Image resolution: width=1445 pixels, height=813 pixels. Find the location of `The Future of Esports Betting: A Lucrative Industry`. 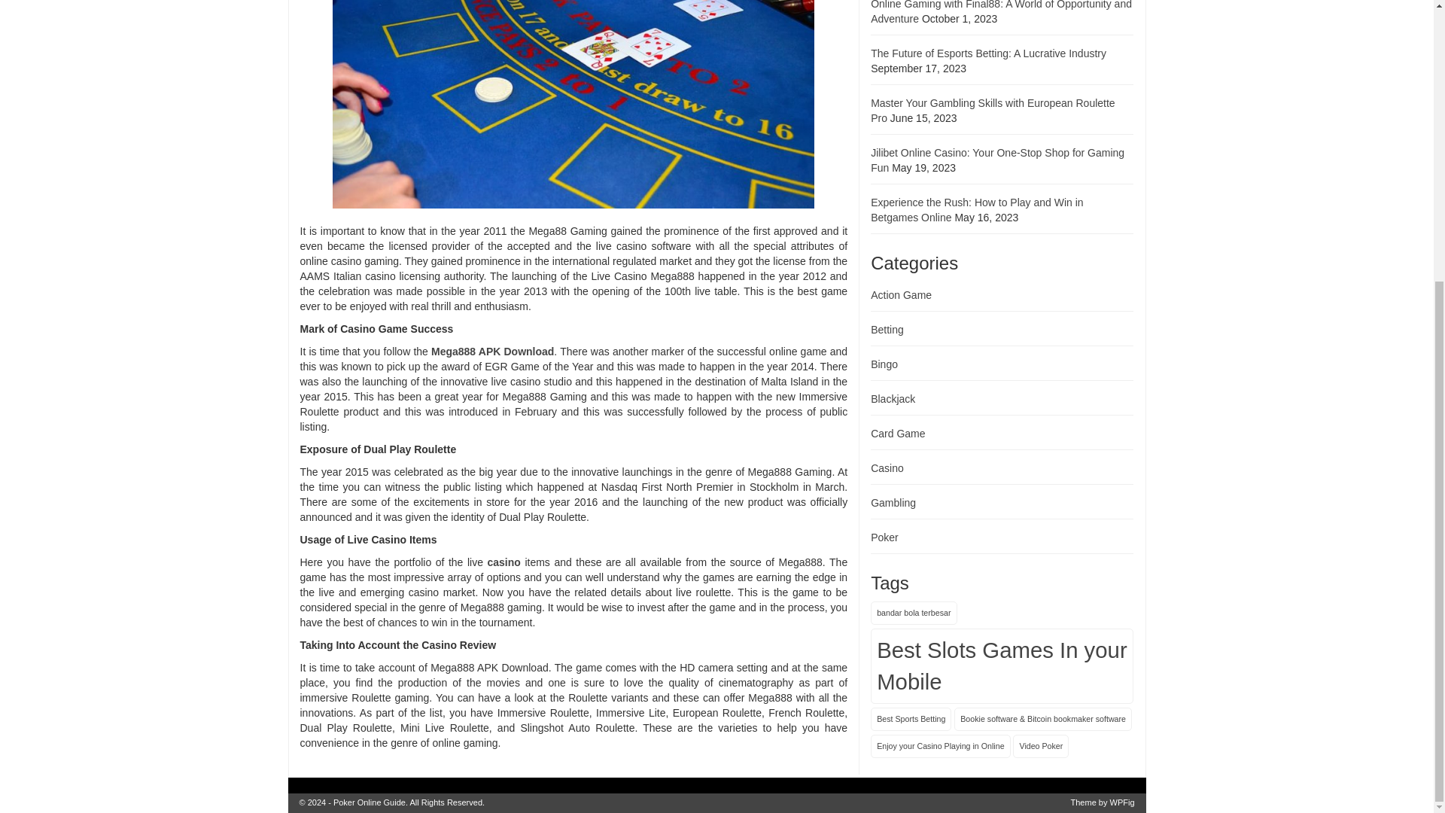

The Future of Esports Betting: A Lucrative Industry is located at coordinates (989, 53).